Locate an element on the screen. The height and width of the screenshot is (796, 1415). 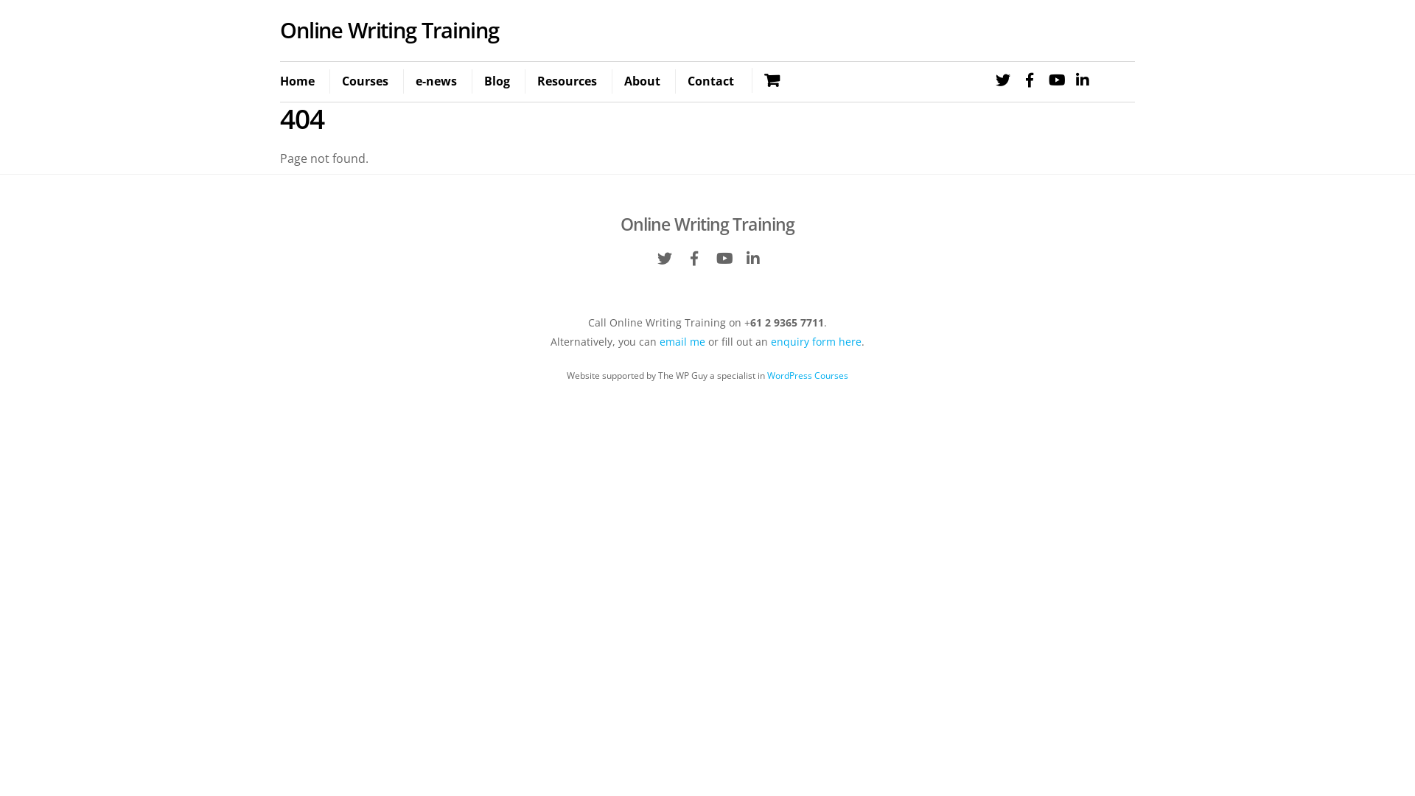
About is located at coordinates (642, 82).